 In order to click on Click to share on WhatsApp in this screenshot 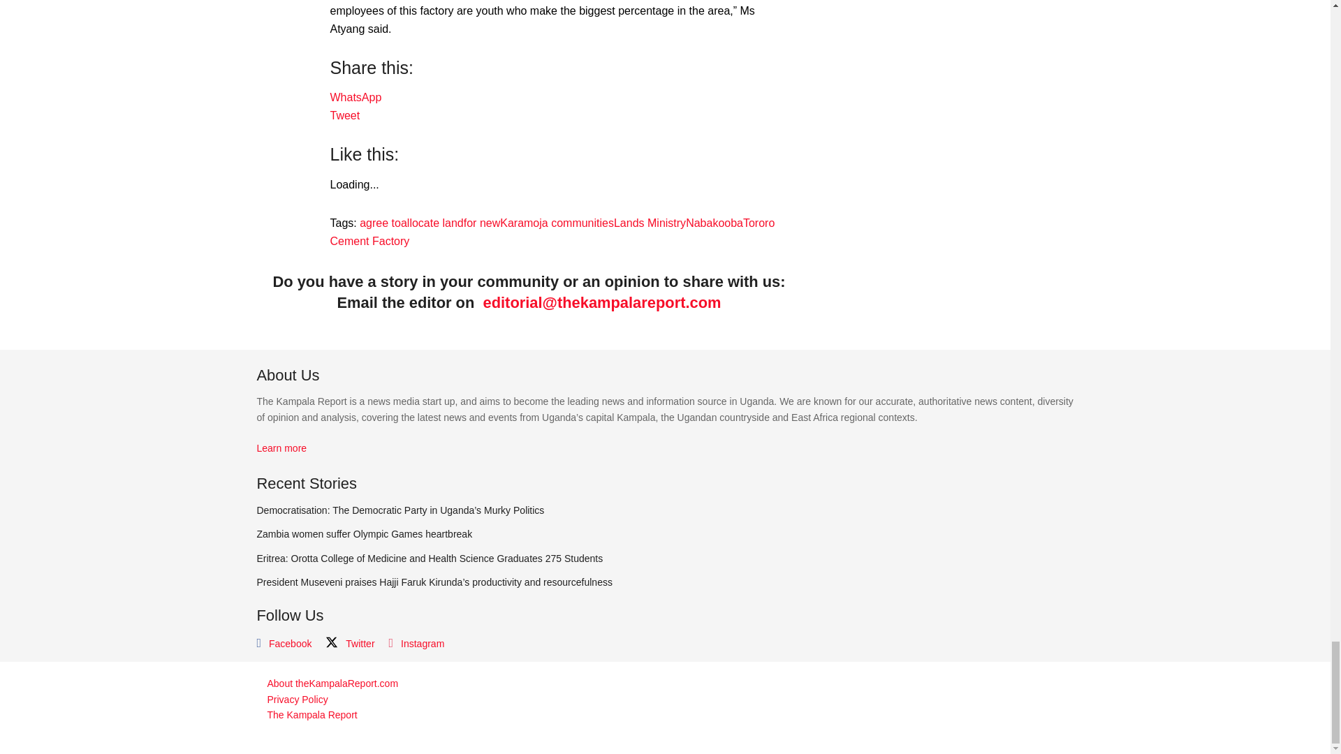, I will do `click(355, 96)`.